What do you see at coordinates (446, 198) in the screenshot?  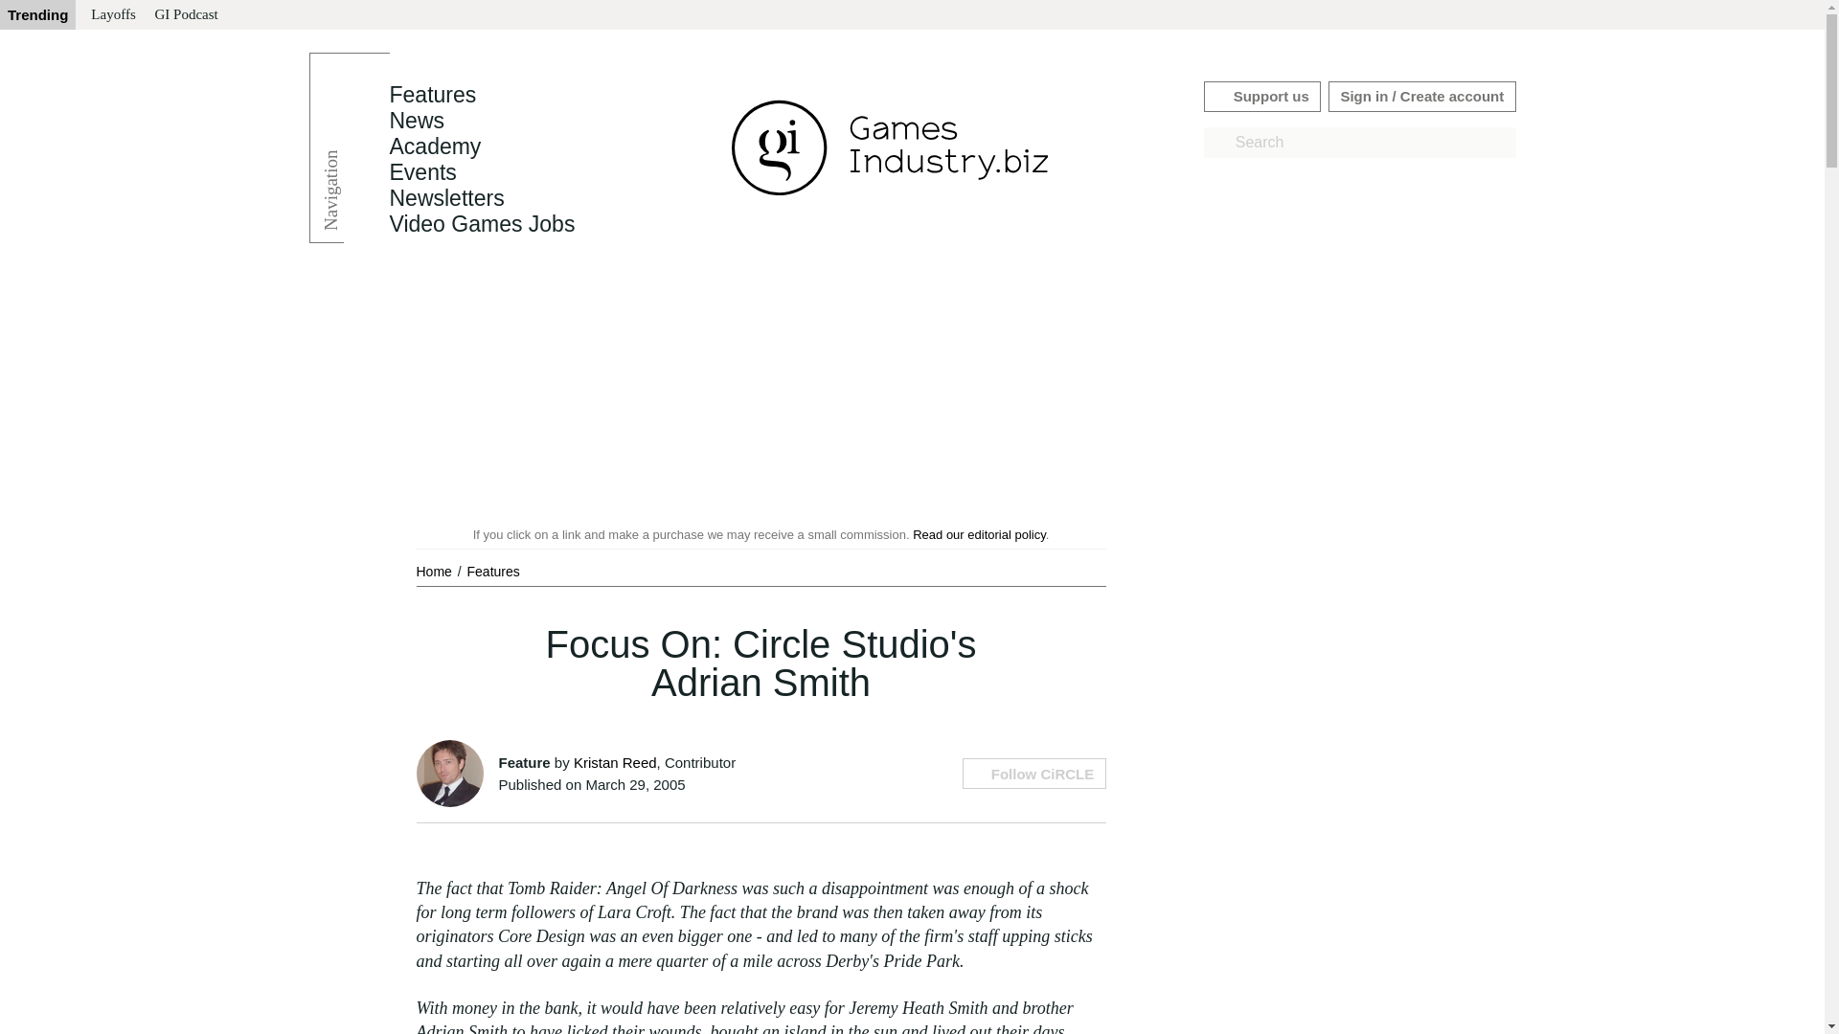 I see `Newsletters` at bounding box center [446, 198].